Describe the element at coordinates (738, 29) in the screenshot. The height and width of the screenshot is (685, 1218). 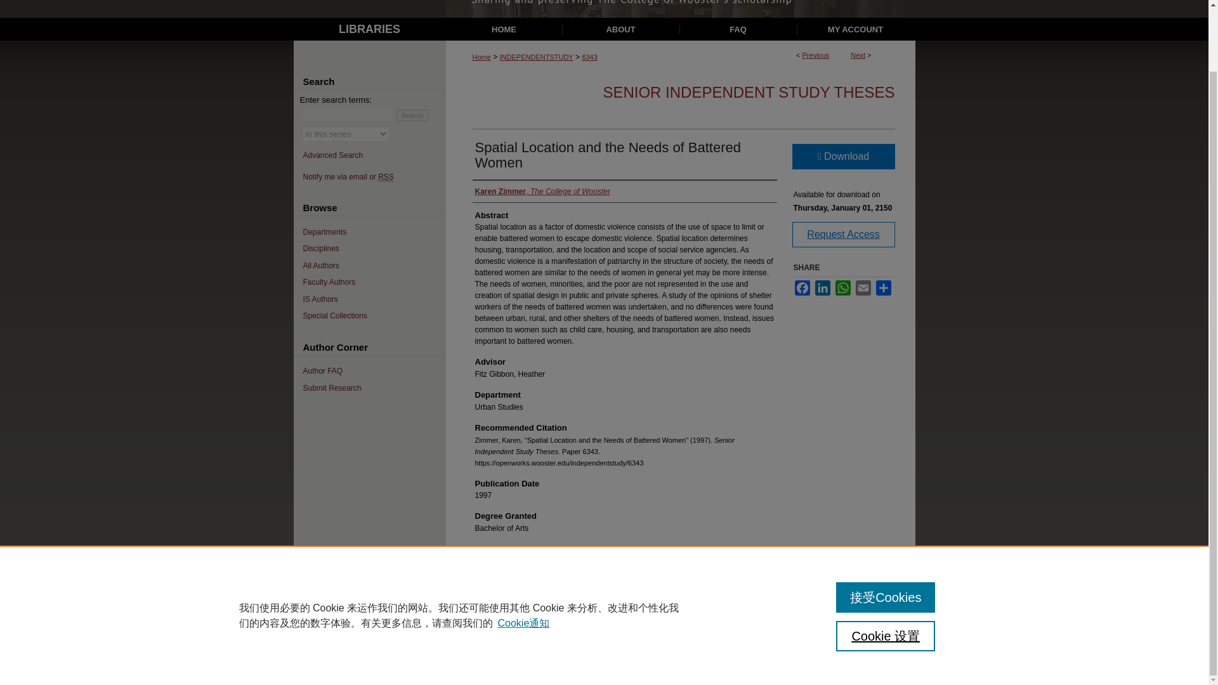
I see `FAQ` at that location.